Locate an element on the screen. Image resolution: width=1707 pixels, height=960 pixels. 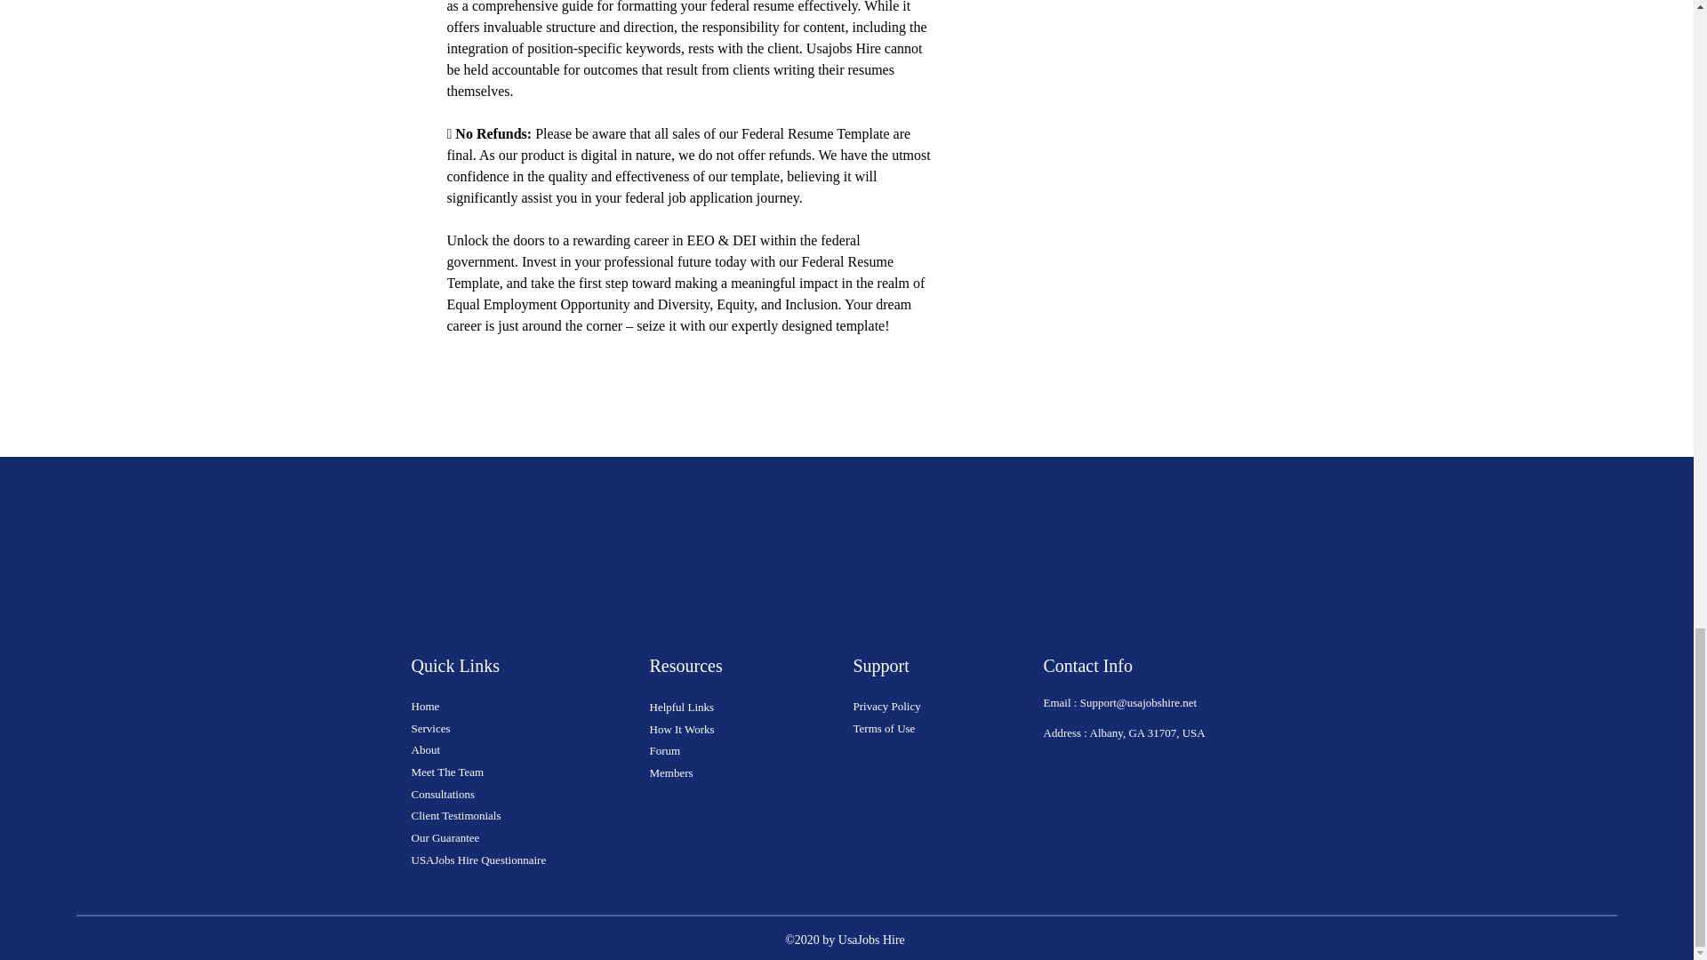
Consultations is located at coordinates (443, 793).